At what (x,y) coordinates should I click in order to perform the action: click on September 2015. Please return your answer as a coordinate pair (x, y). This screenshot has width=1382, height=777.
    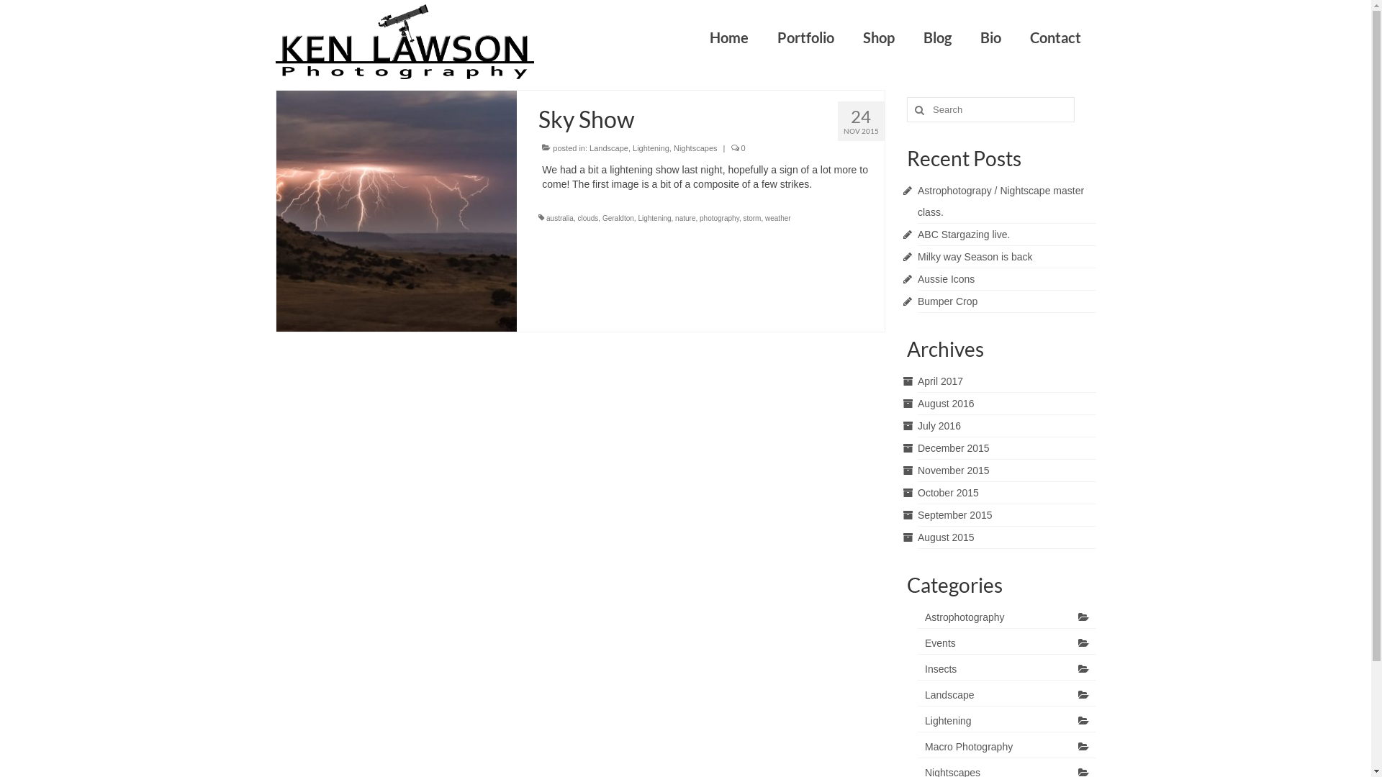
    Looking at the image, I should click on (955, 515).